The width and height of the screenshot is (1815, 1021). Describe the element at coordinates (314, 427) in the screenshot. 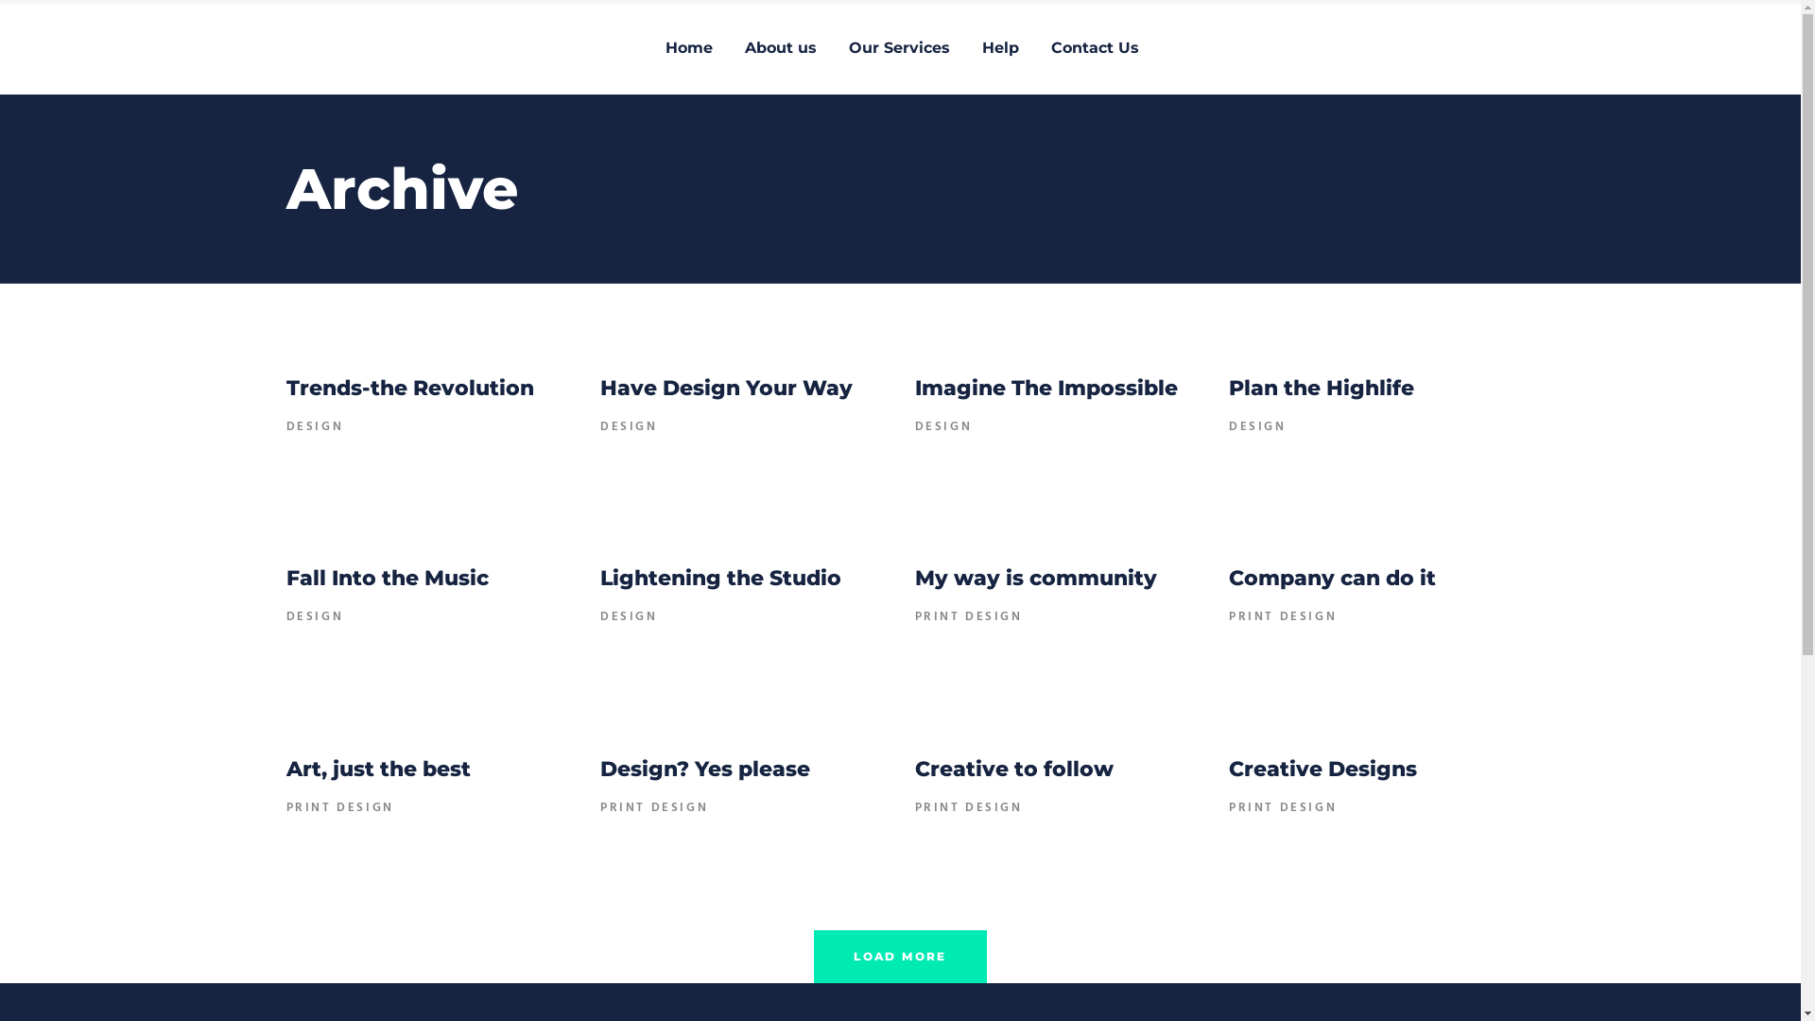

I see `DESIGN` at that location.